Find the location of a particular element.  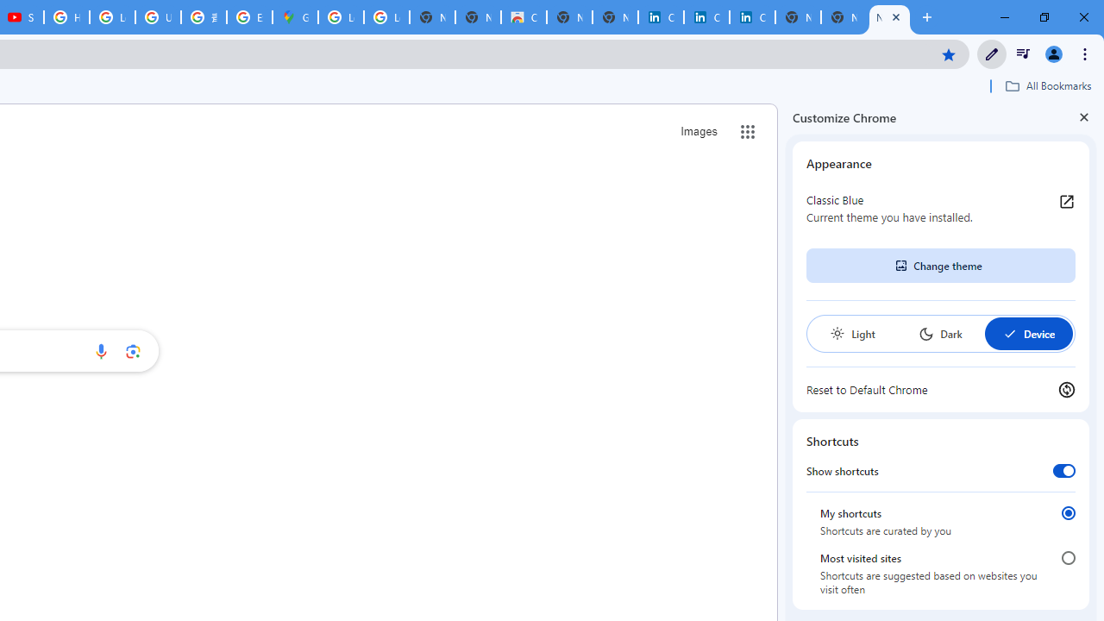

Reset to Default Chrome is located at coordinates (941, 390).